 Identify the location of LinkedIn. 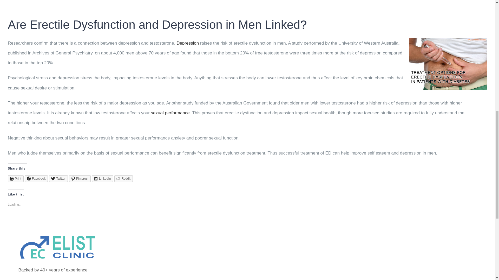
(102, 179).